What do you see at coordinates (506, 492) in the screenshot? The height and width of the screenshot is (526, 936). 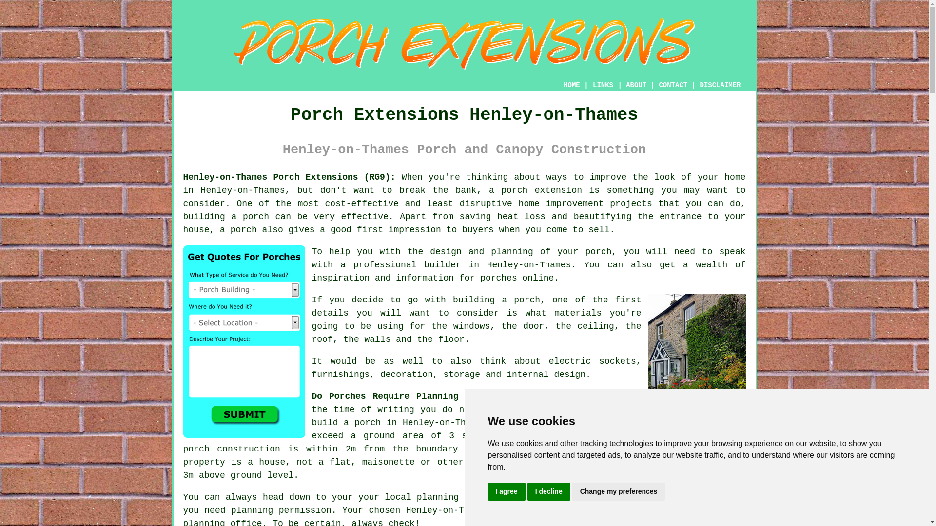 I see `I agree` at bounding box center [506, 492].